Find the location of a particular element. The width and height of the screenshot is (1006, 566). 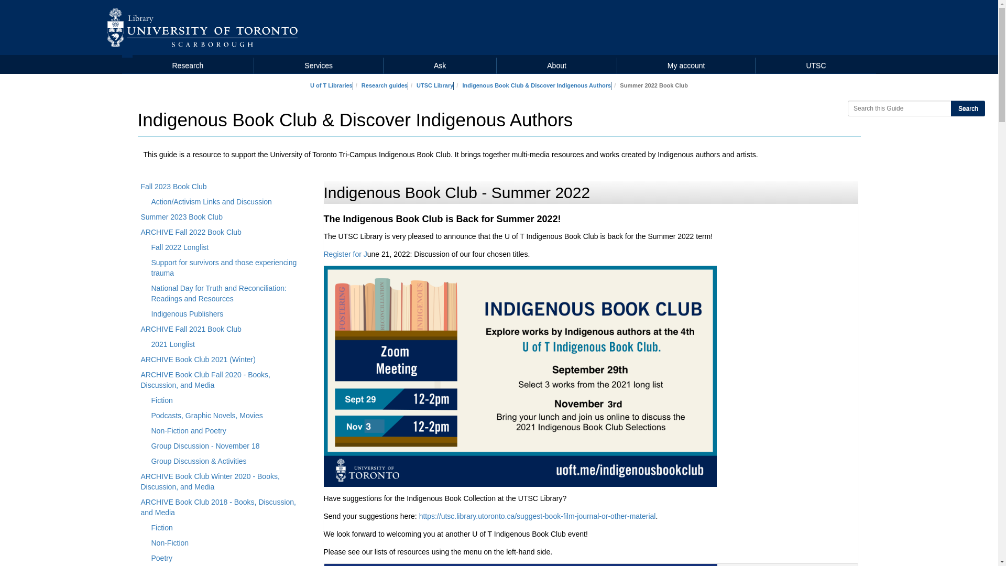

ARCHIVE Book Club Fall 2020 - Books, Discussion, and Media is located at coordinates (224, 382).